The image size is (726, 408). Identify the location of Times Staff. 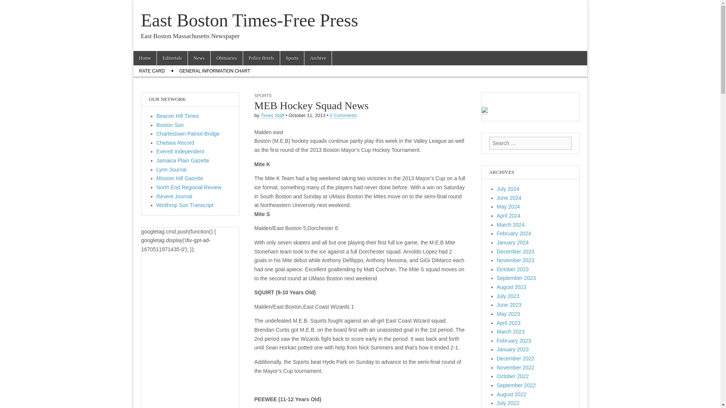
(272, 116).